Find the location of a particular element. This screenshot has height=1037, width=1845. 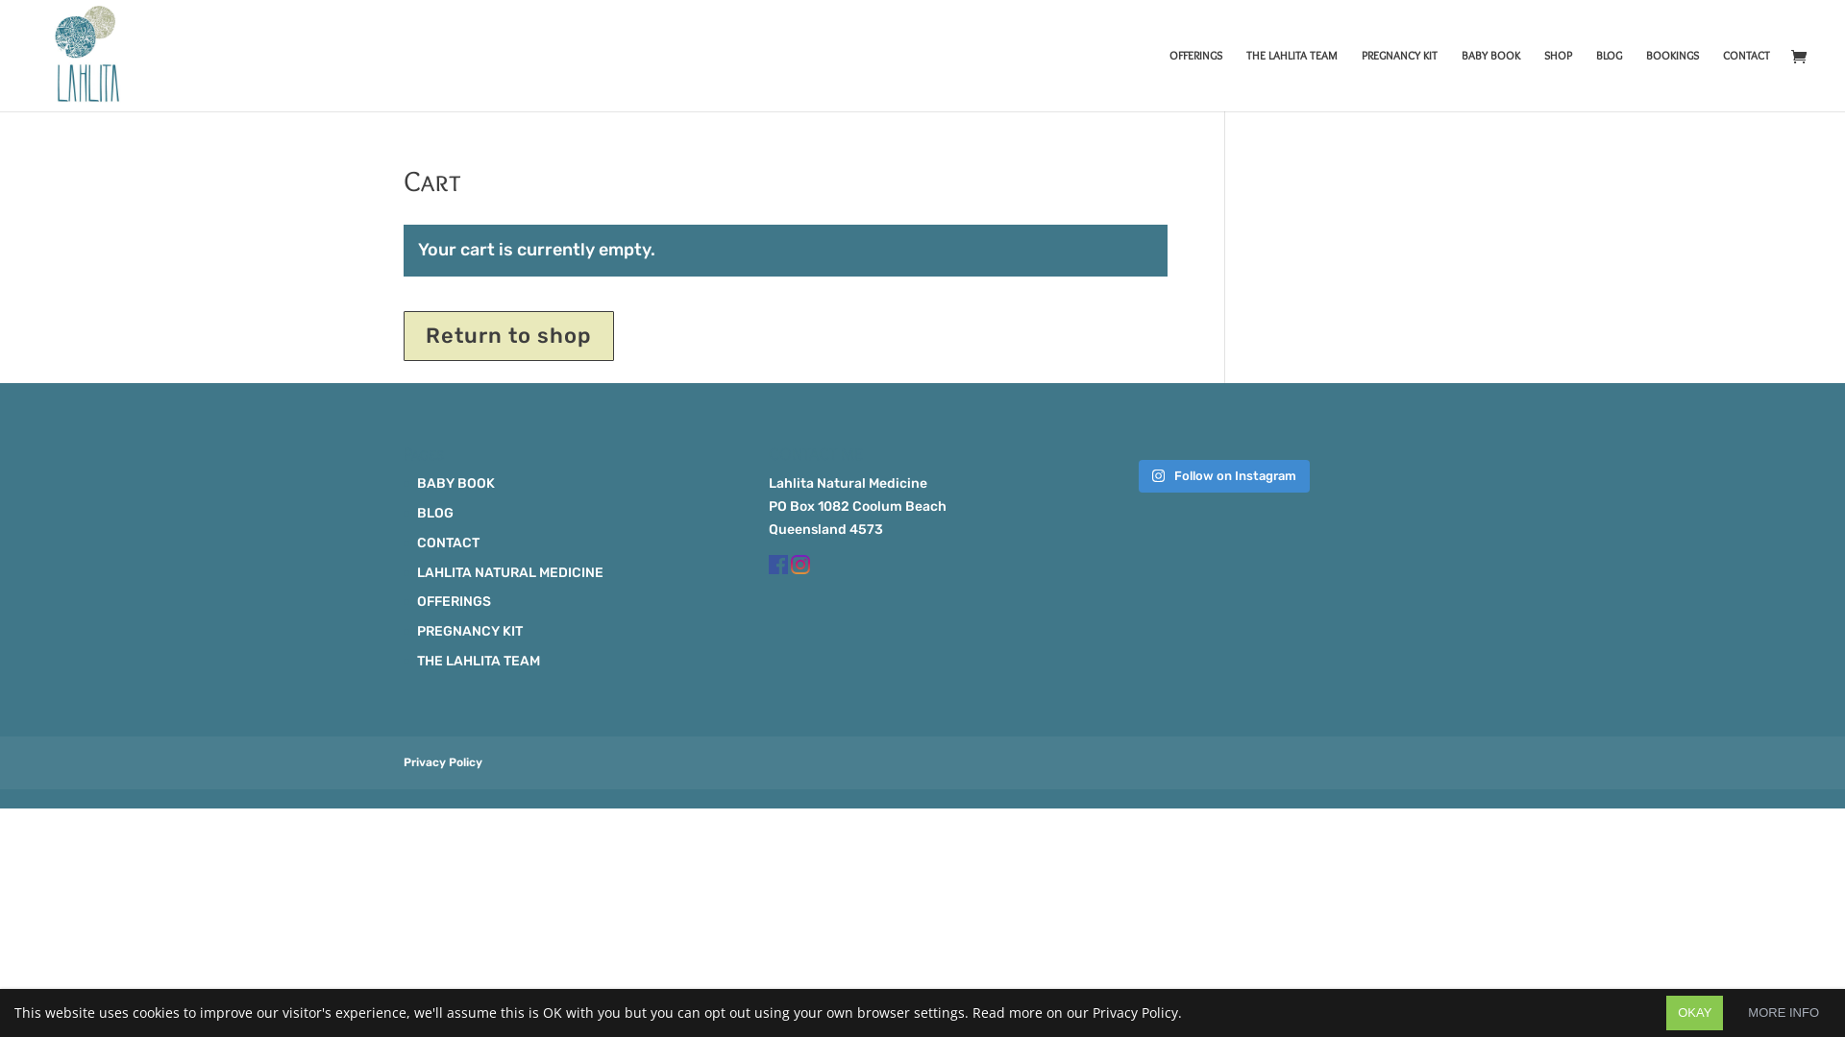

BABY BOOK is located at coordinates (1491, 81).